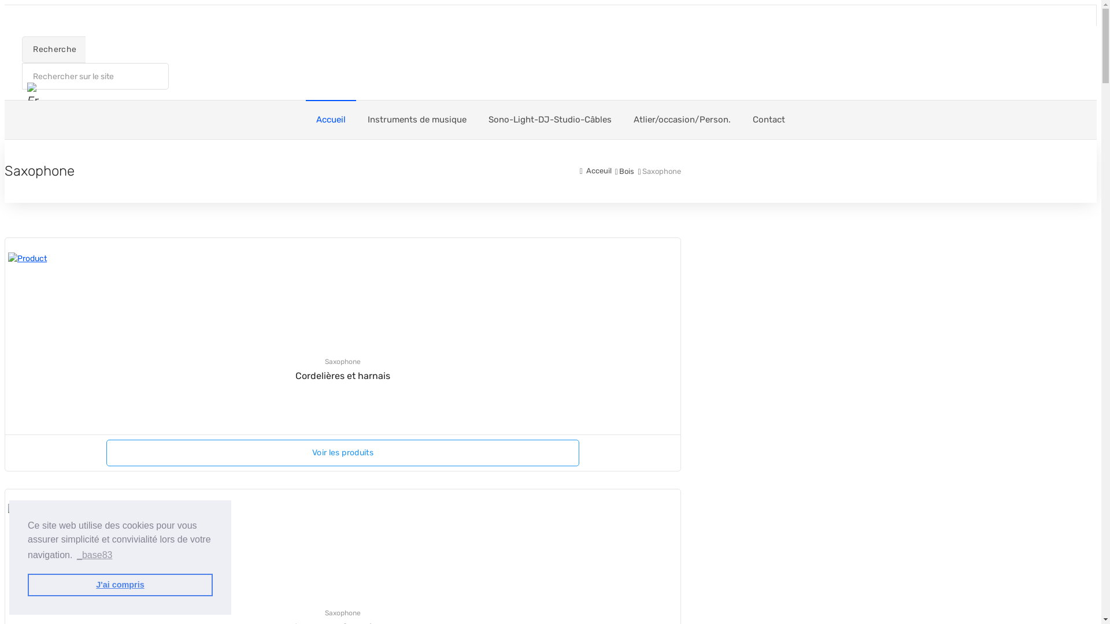  I want to click on Bois, so click(627, 171).